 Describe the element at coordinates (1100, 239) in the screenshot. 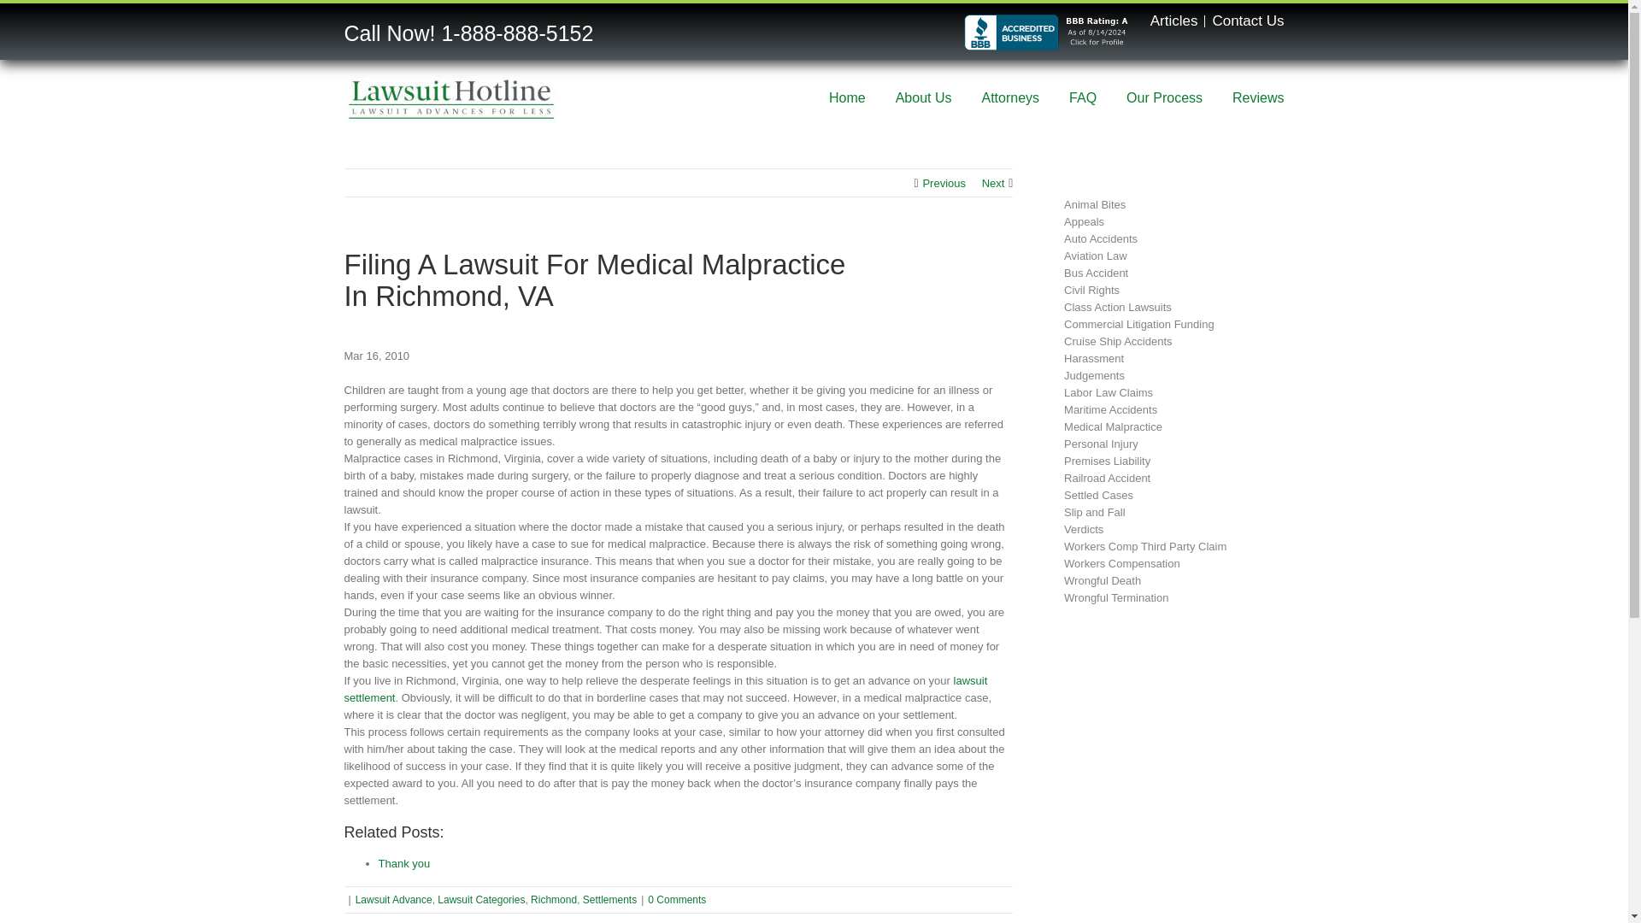

I see `Auto Accidents` at that location.